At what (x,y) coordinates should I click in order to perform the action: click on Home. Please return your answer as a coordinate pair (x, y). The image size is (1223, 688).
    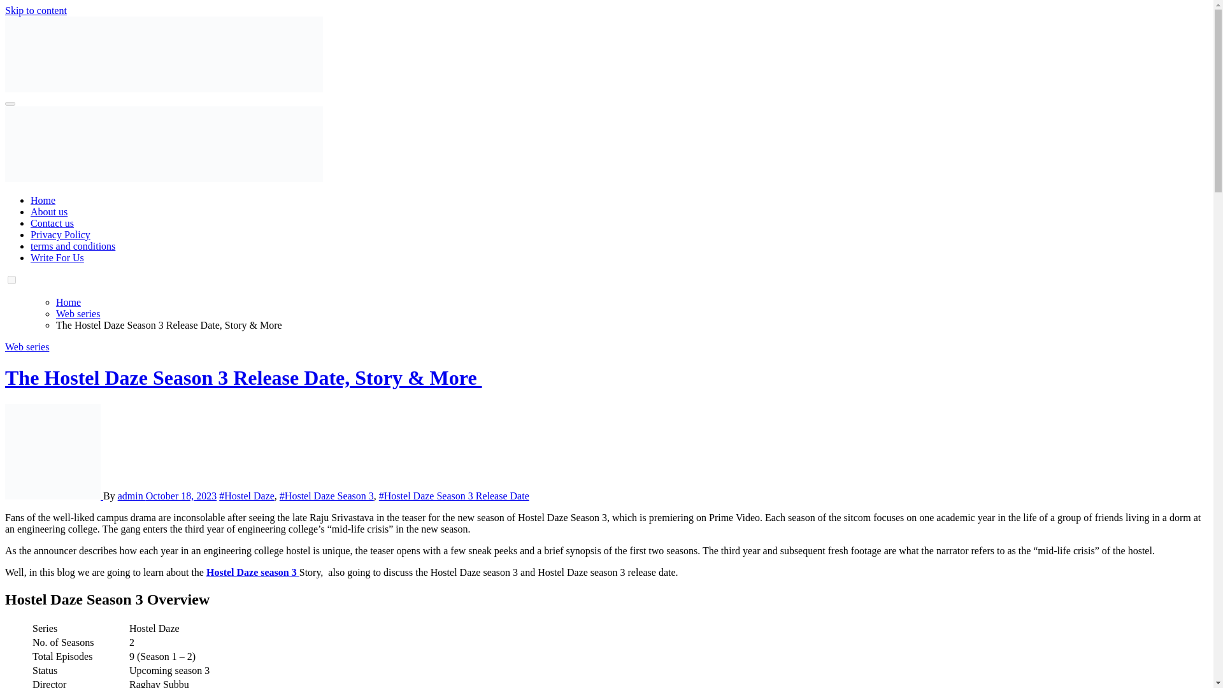
    Looking at the image, I should click on (43, 200).